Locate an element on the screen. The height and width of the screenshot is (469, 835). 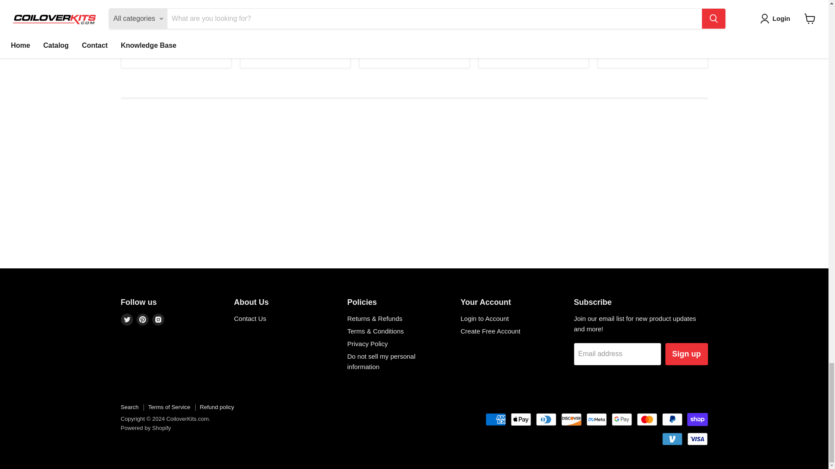
Rev9 is located at coordinates (372, 49).